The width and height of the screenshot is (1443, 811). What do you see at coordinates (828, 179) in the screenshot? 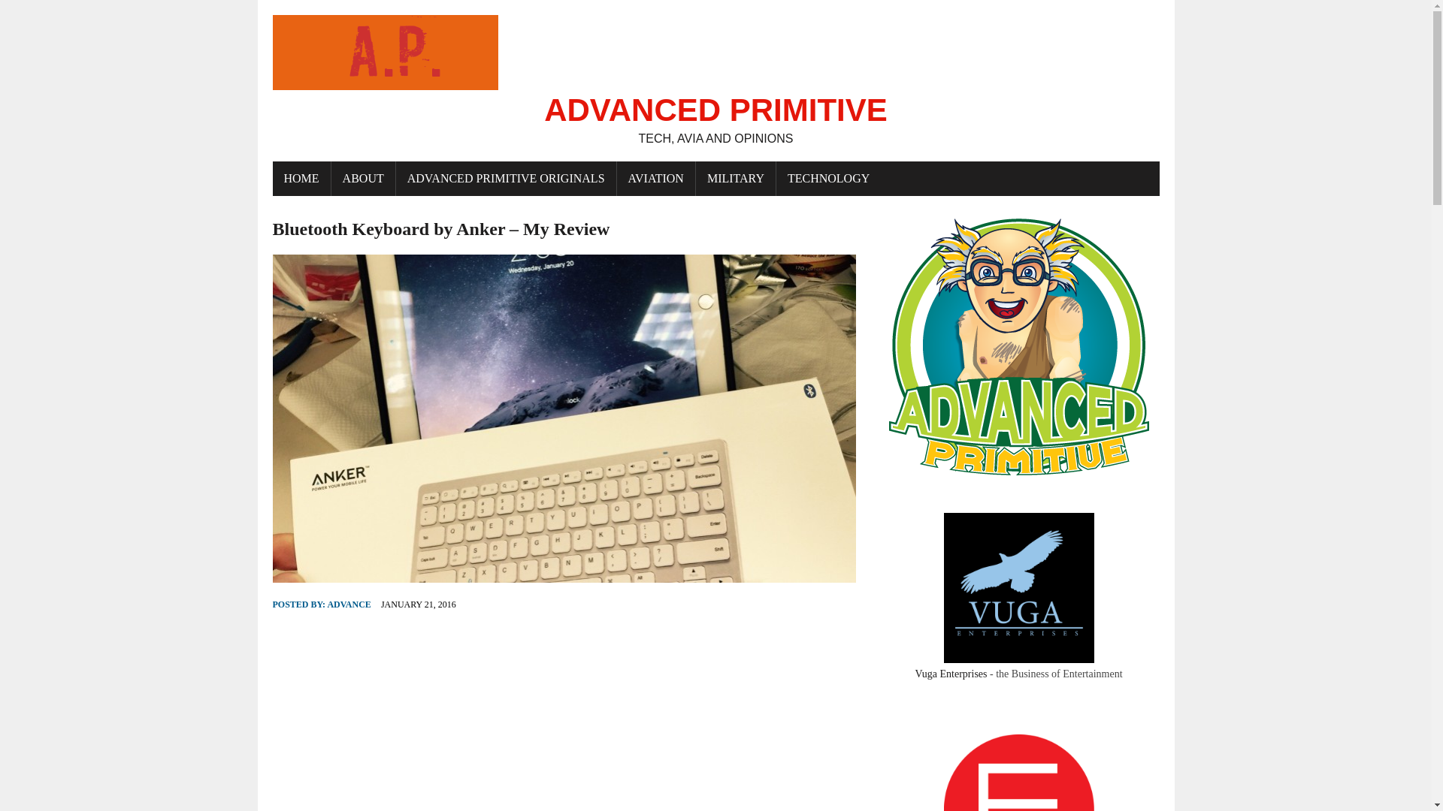
I see `AVIATION` at bounding box center [828, 179].